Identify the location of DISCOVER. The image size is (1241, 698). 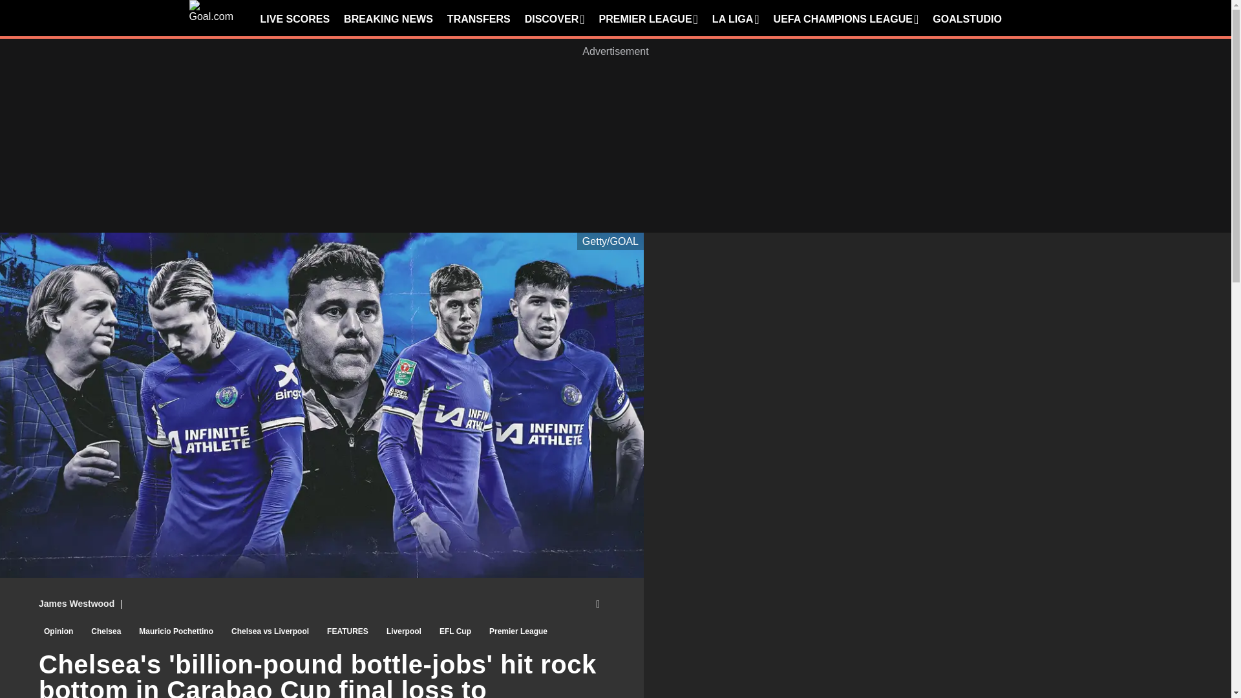
(555, 19).